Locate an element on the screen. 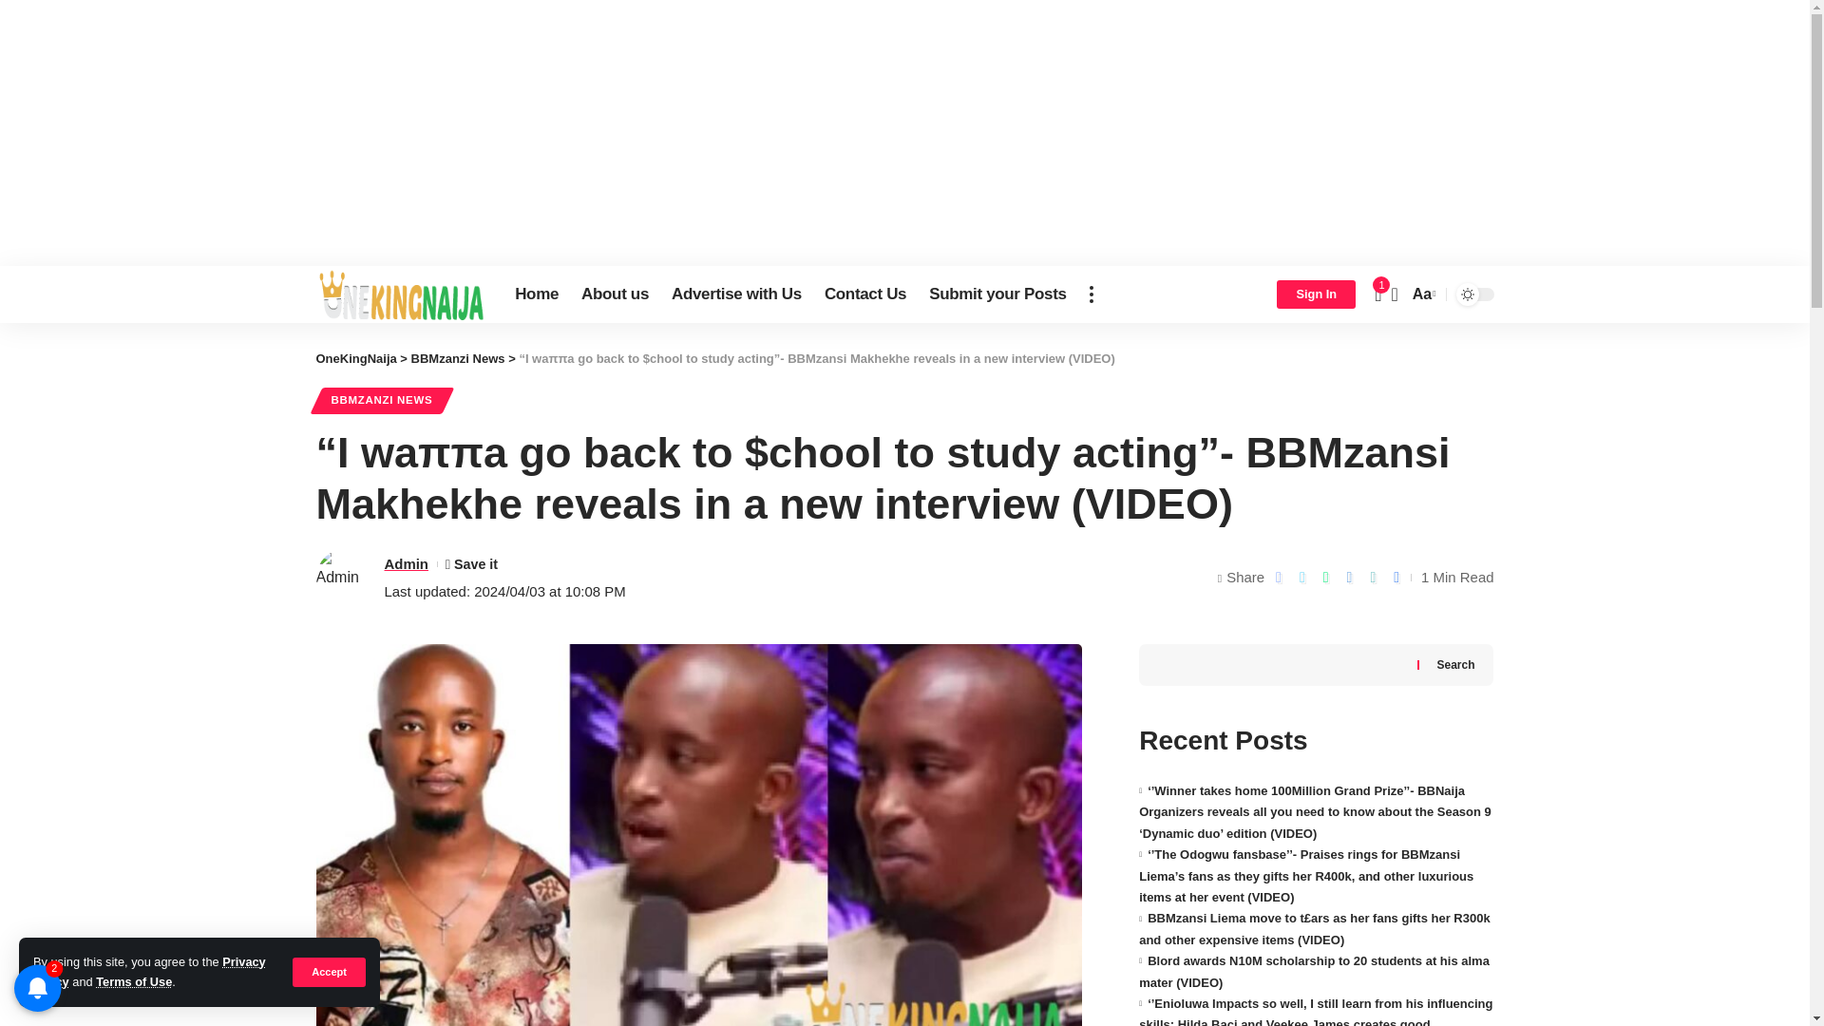  Go to OneKingNaija. is located at coordinates (355, 358).